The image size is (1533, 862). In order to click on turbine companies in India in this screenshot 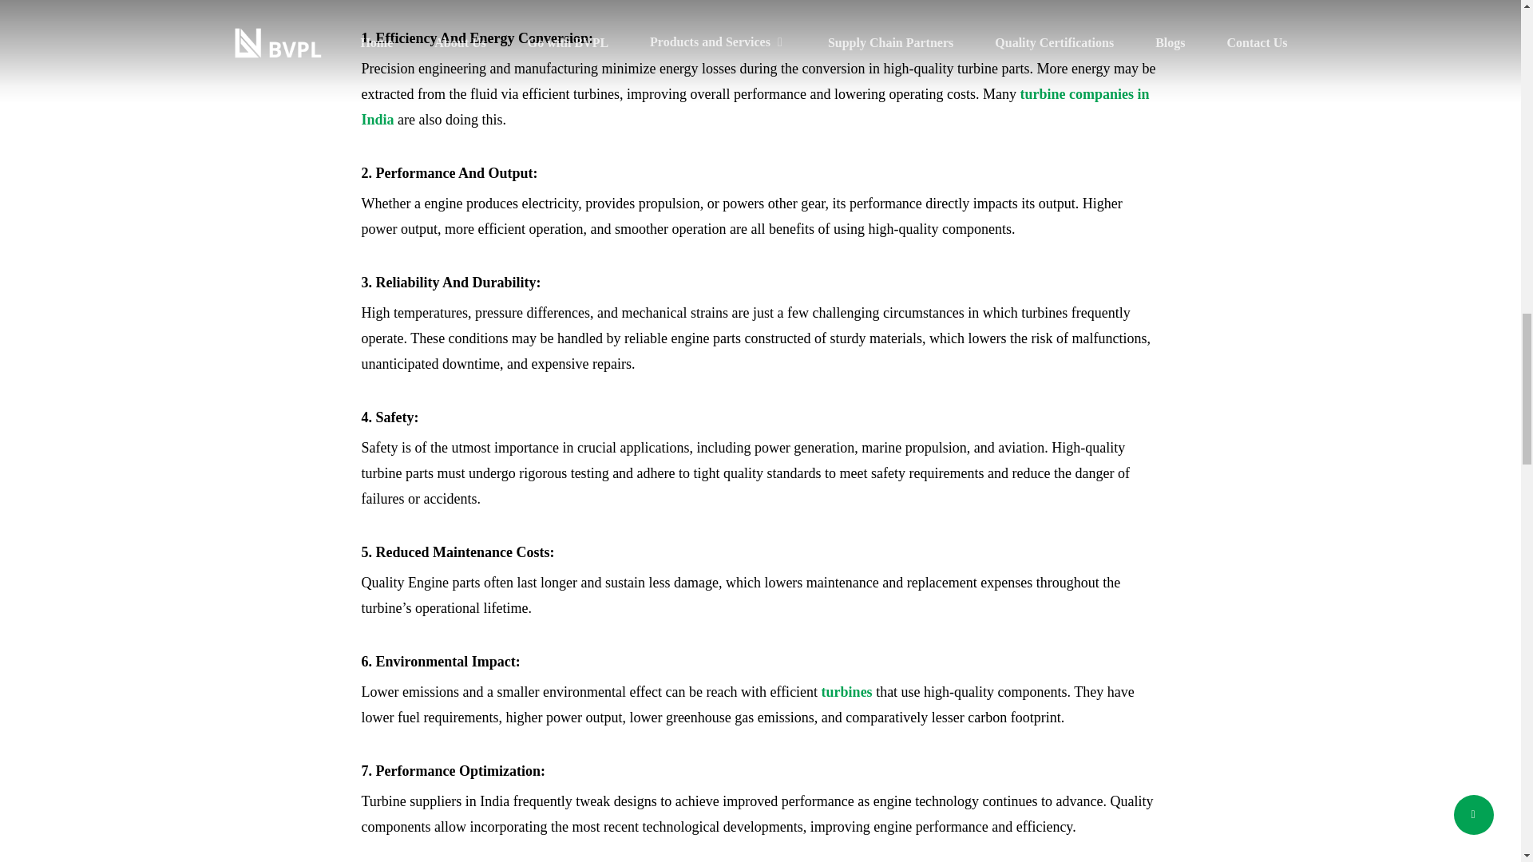, I will do `click(754, 107)`.